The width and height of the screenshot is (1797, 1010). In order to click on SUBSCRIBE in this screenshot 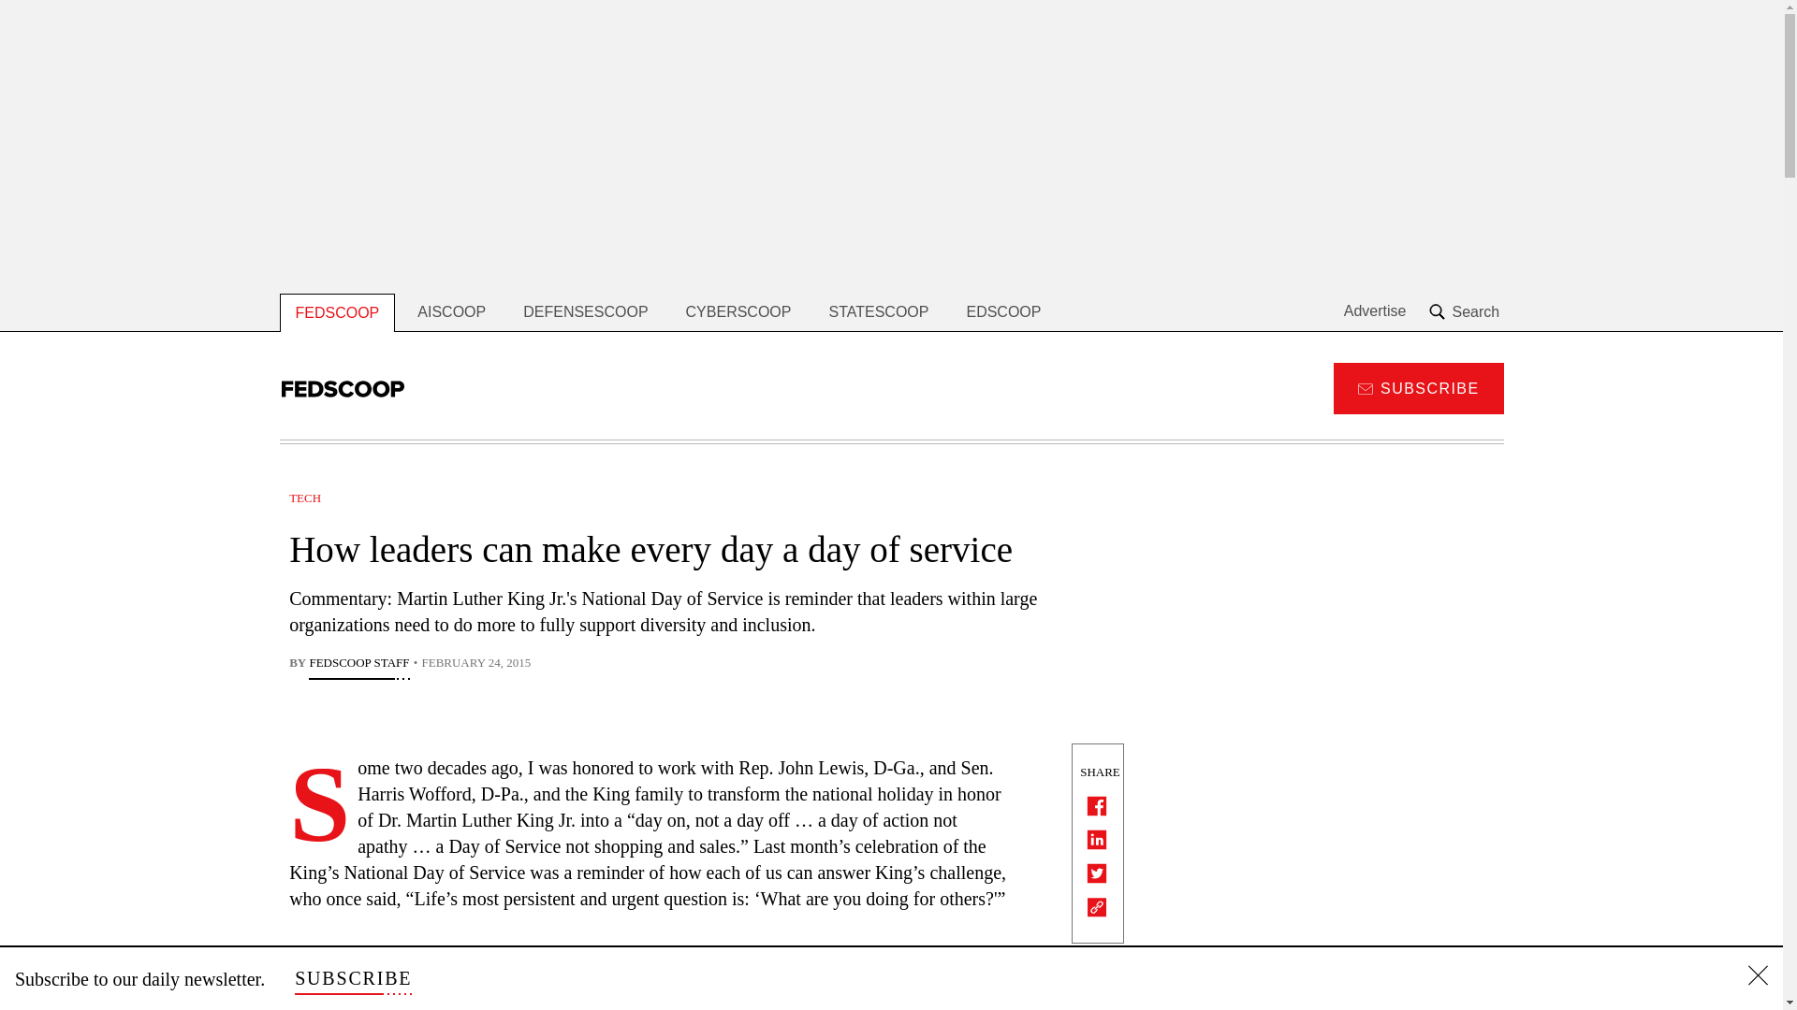, I will do `click(352, 978)`.